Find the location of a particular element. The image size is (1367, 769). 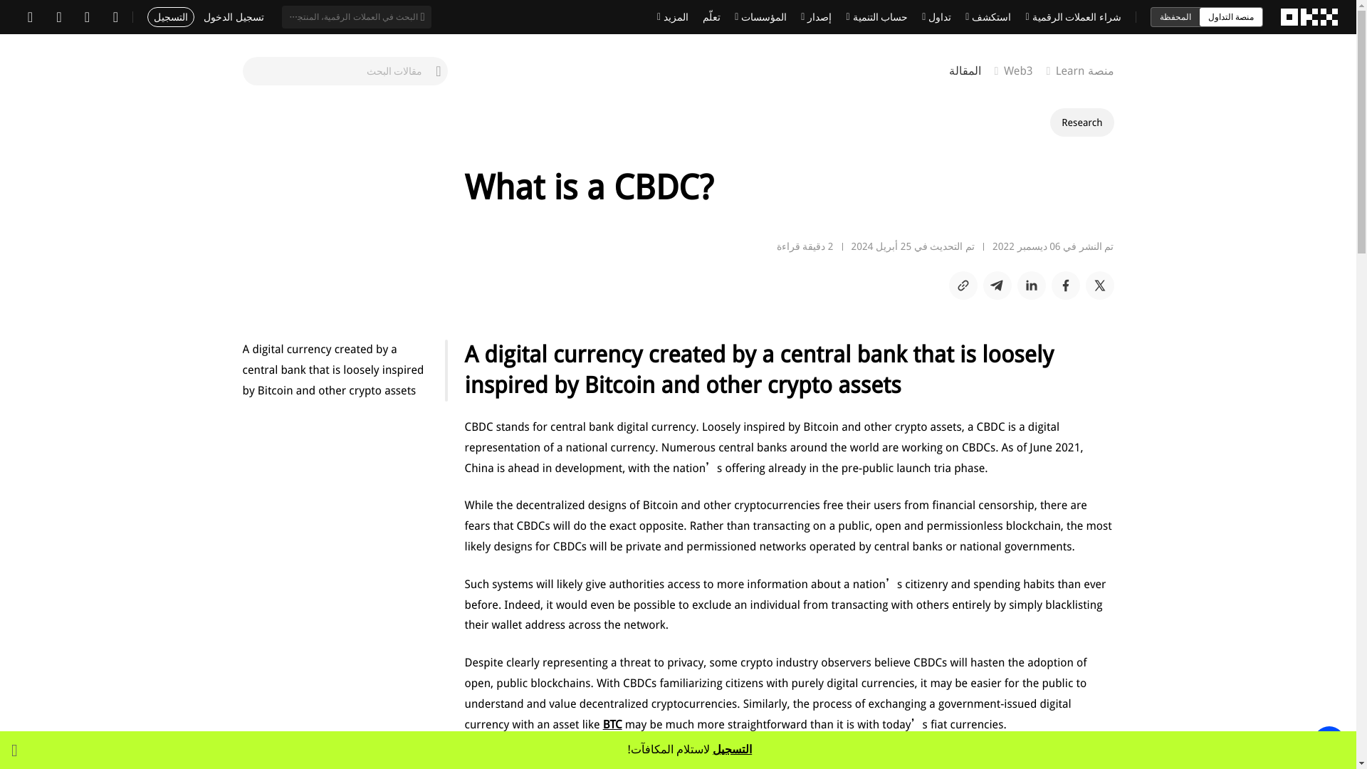

OKX is located at coordinates (1310, 17).